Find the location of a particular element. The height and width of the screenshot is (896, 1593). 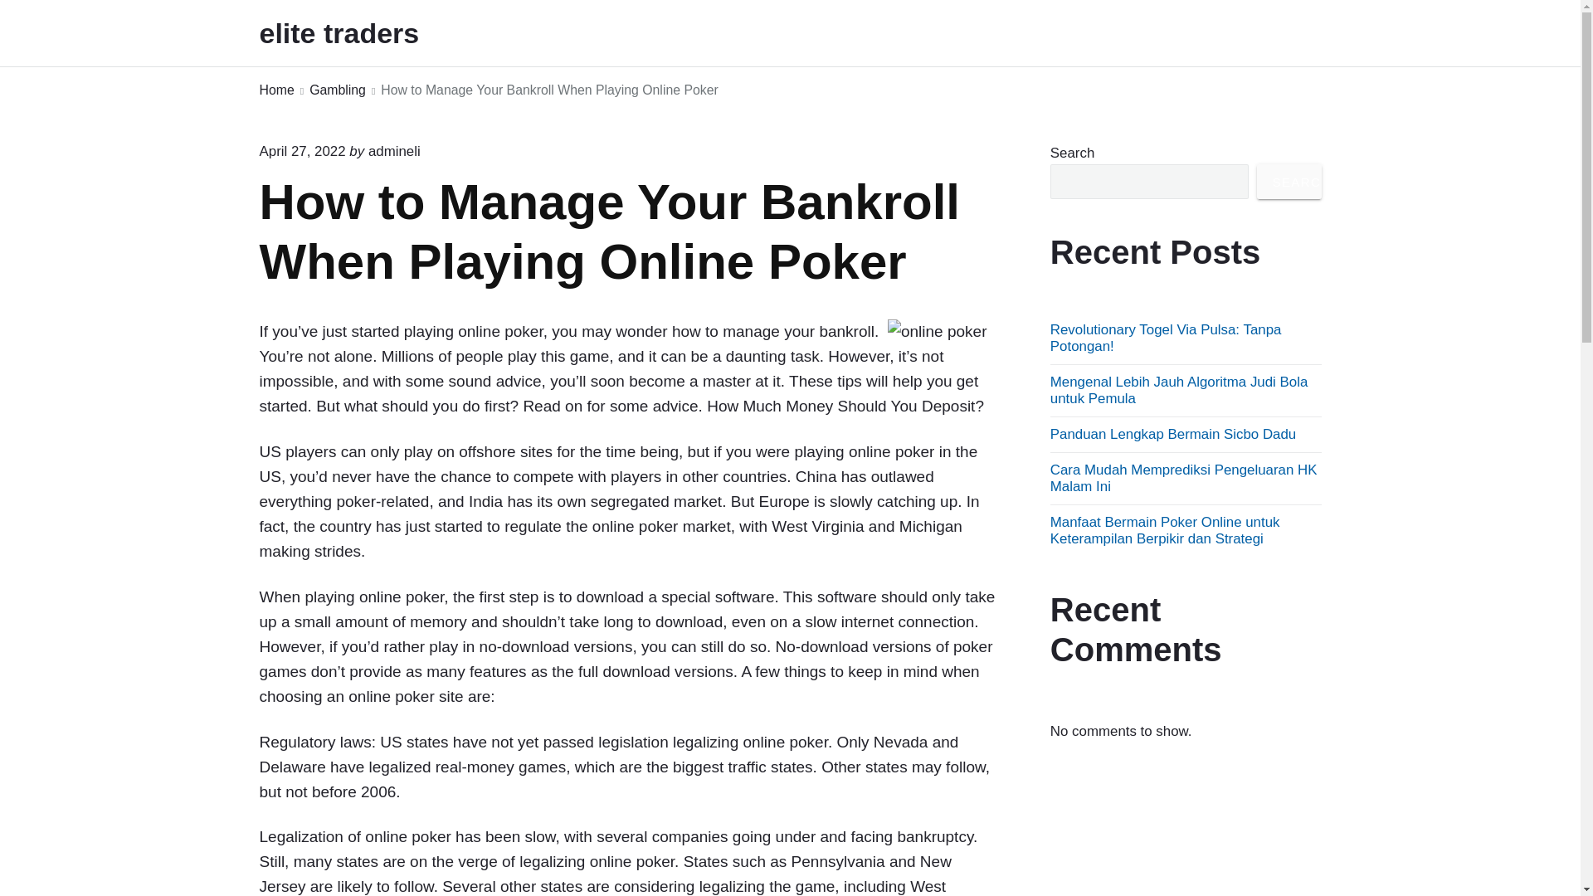

admineli is located at coordinates (393, 151).